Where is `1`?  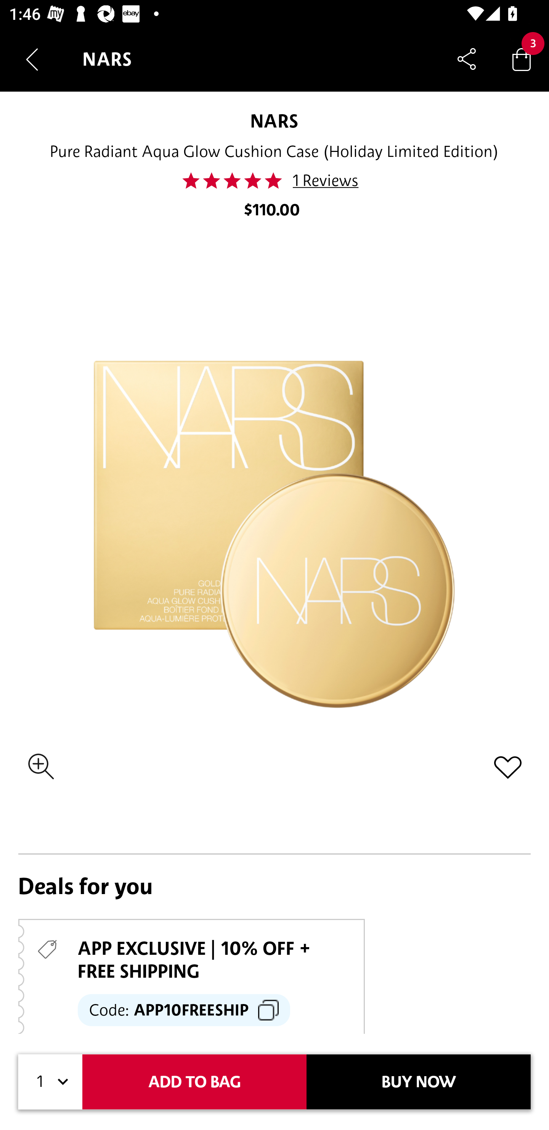
1 is located at coordinates (50, 1082).